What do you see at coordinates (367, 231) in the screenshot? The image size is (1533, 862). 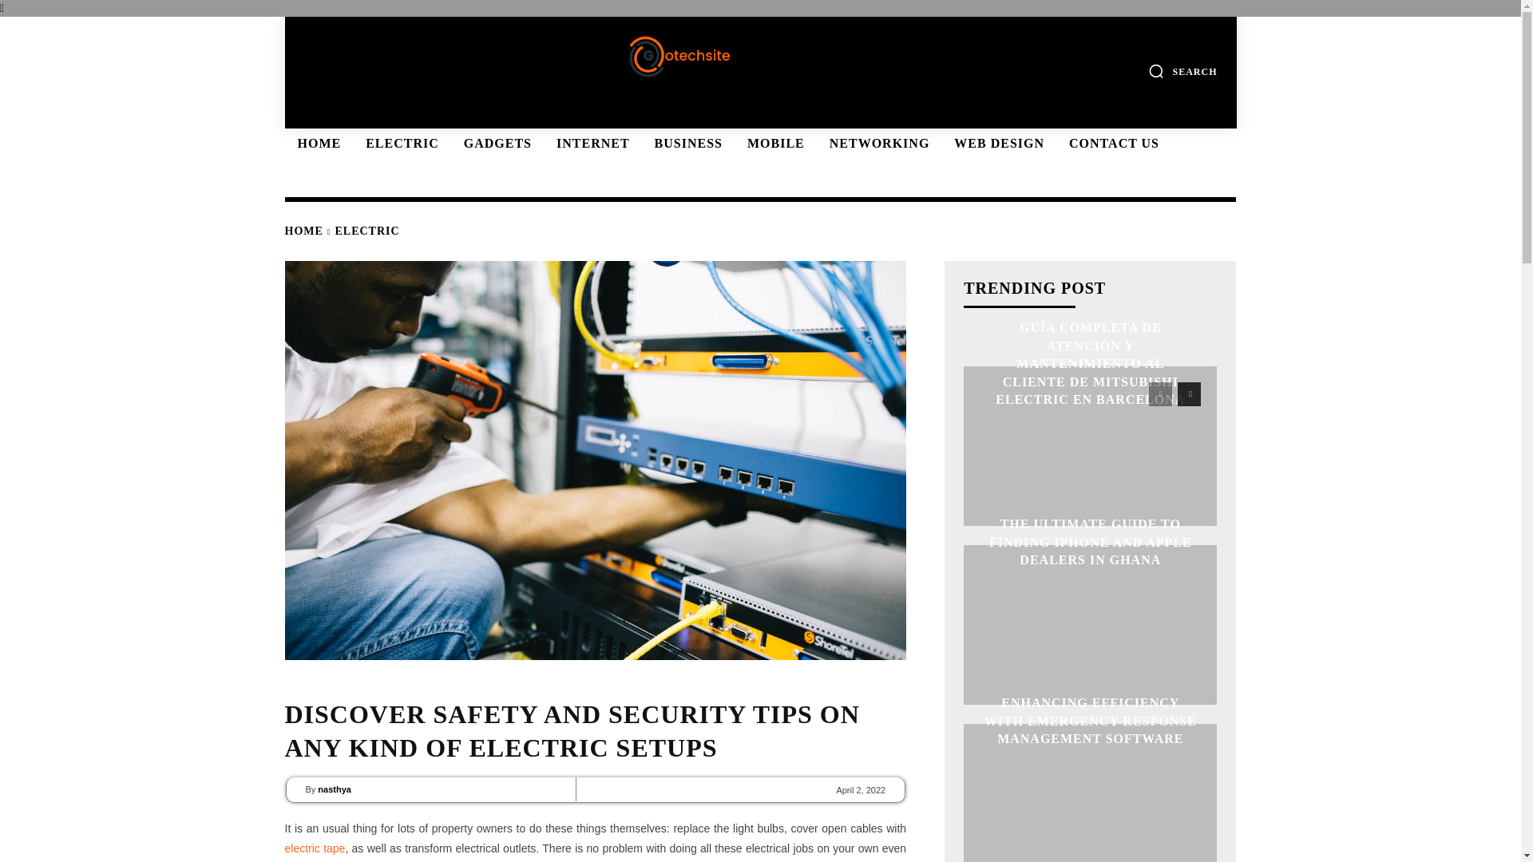 I see `View all posts in ELECTRIC` at bounding box center [367, 231].